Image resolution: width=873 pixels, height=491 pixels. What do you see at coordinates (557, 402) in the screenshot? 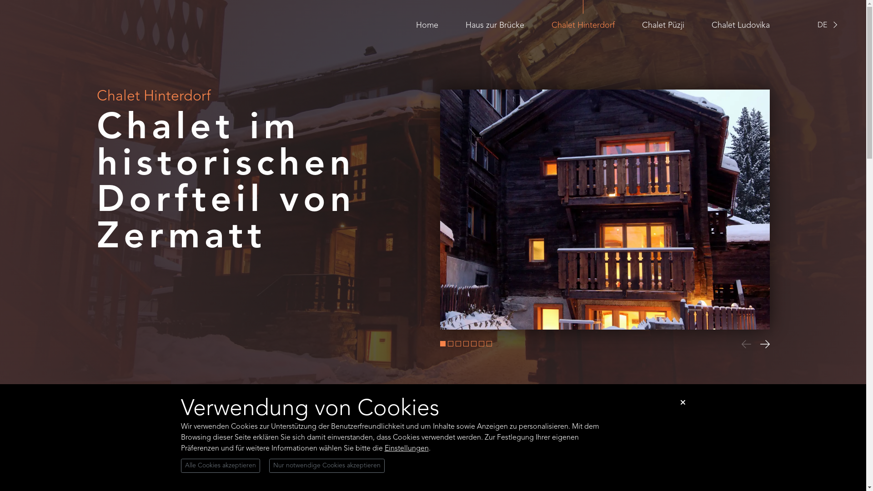
I see `Suchen` at bounding box center [557, 402].